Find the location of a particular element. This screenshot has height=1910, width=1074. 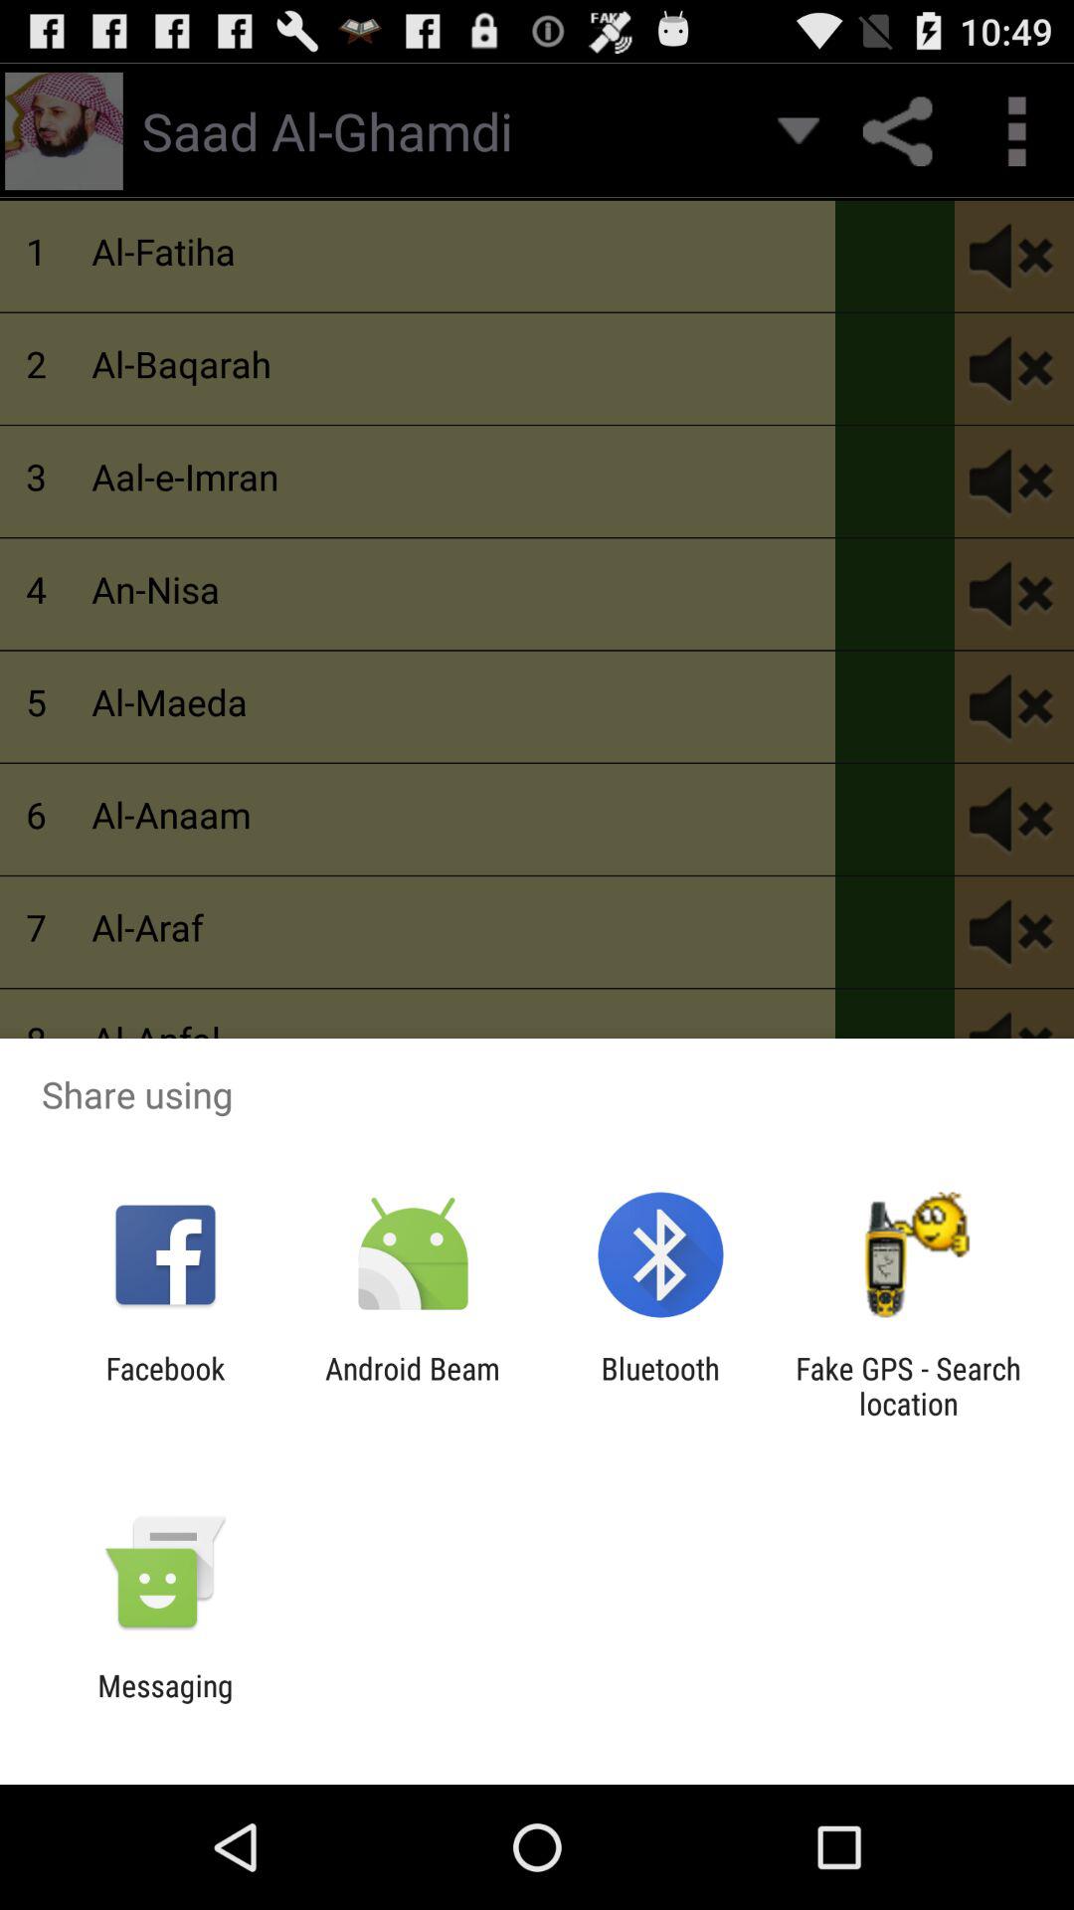

click the android beam item is located at coordinates (412, 1386).